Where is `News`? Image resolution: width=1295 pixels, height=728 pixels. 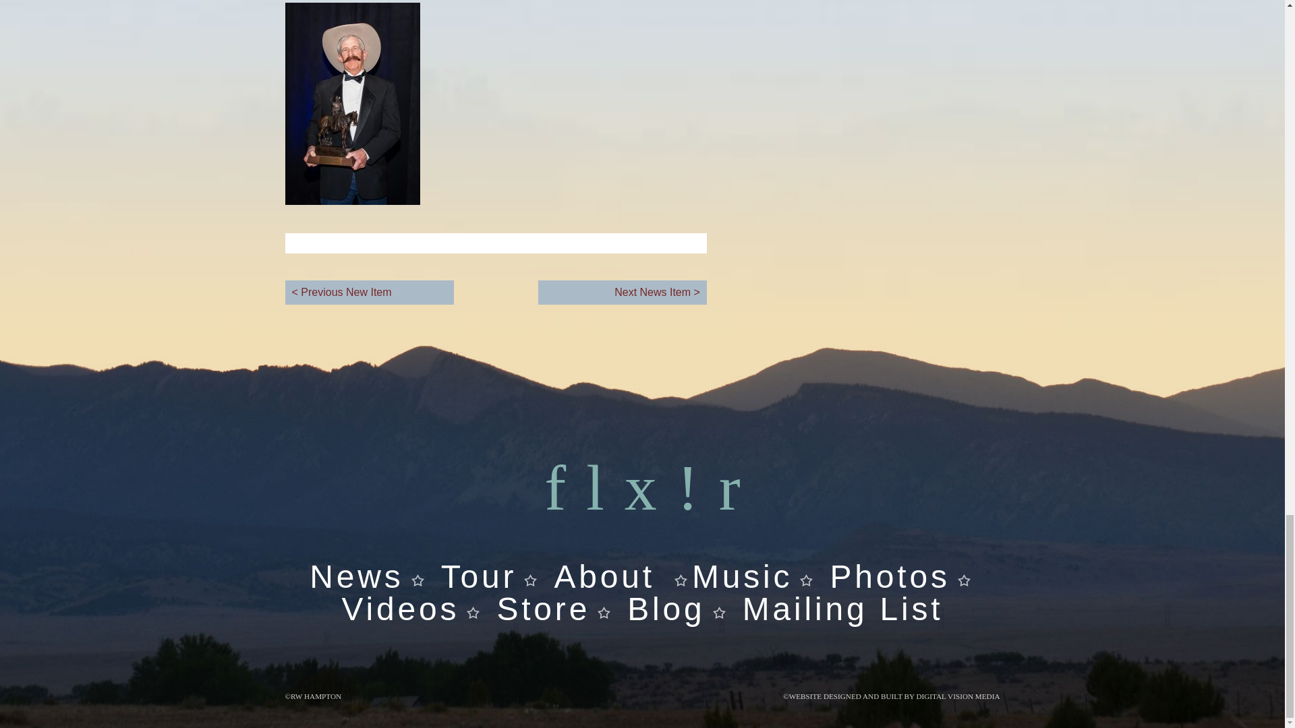 News is located at coordinates (356, 577).